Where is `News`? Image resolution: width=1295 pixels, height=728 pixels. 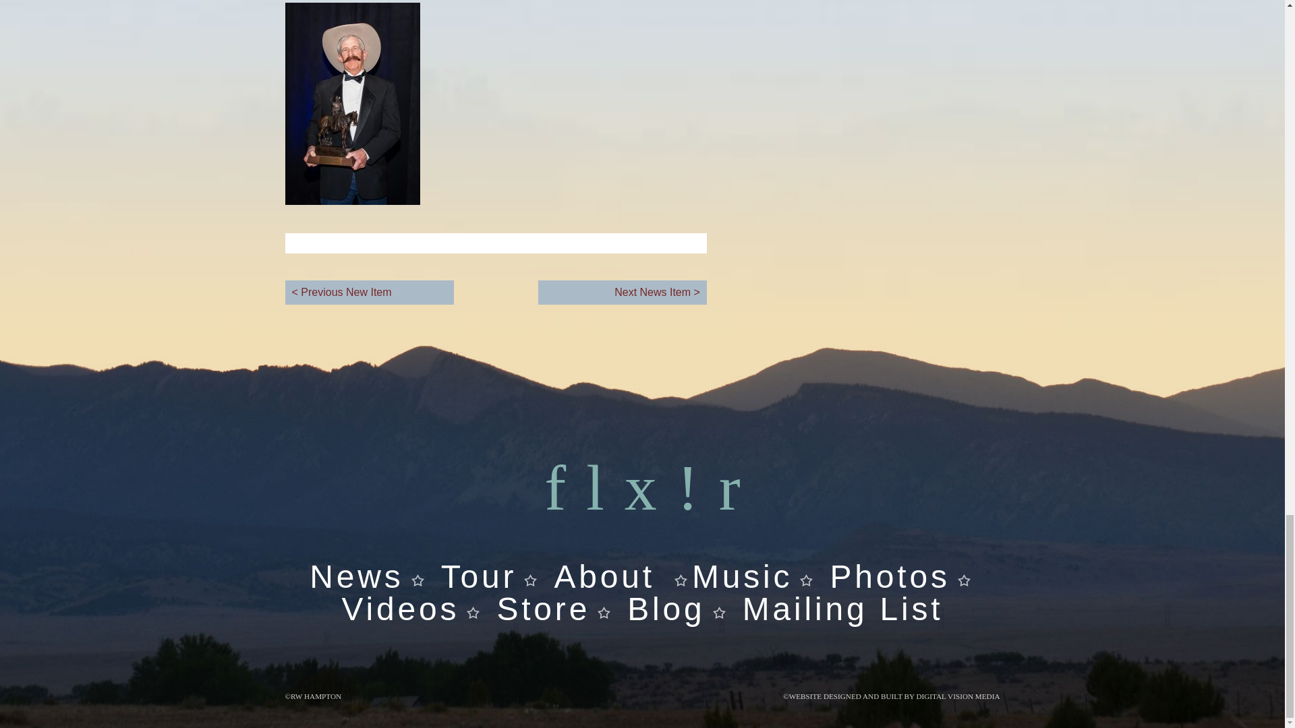 News is located at coordinates (356, 577).